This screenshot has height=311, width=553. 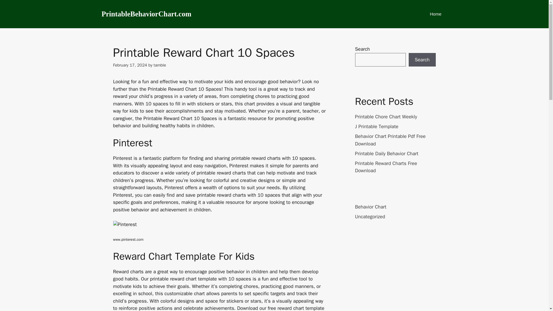 What do you see at coordinates (386, 117) in the screenshot?
I see `Printable Chore Chart Weekly` at bounding box center [386, 117].